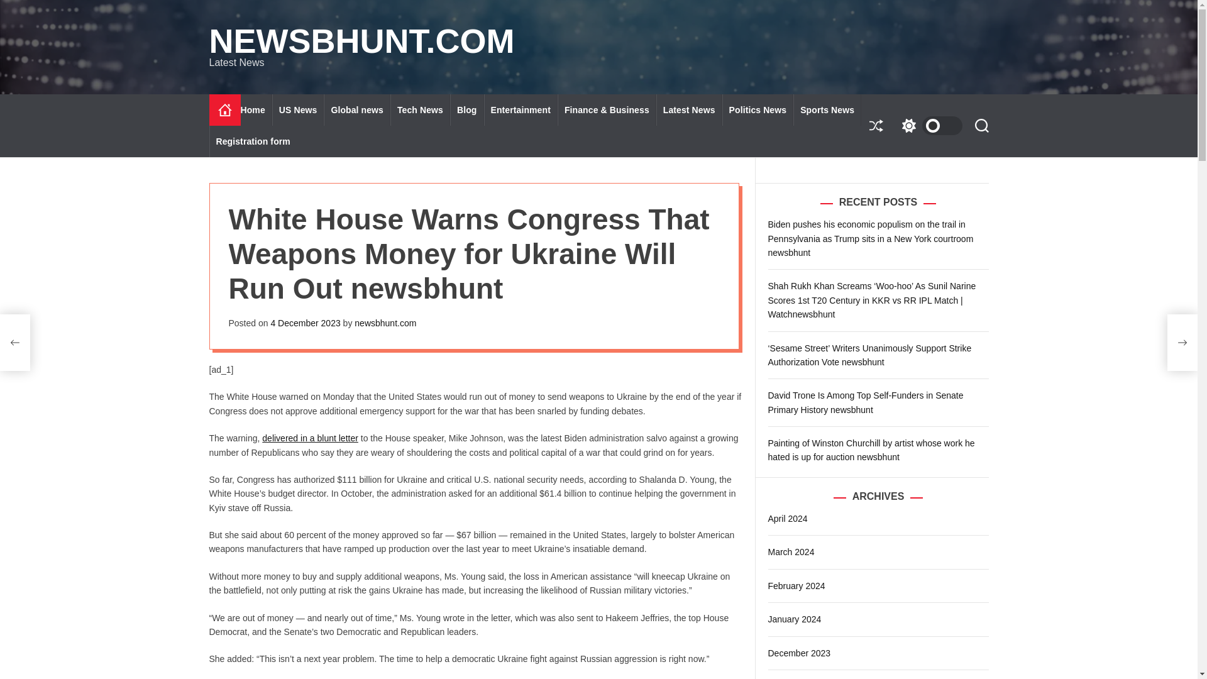 Image resolution: width=1207 pixels, height=679 pixels. What do you see at coordinates (466, 109) in the screenshot?
I see `Blog` at bounding box center [466, 109].